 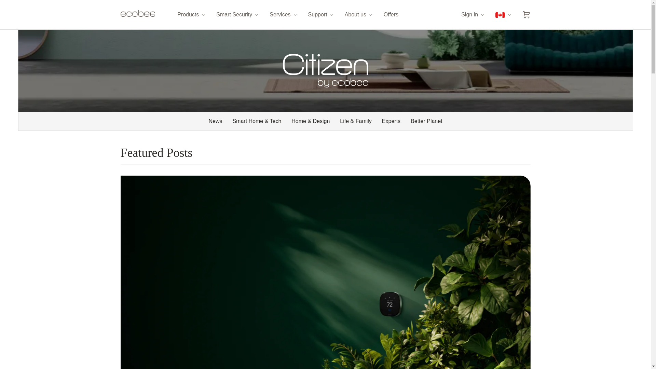 What do you see at coordinates (137, 15) in the screenshot?
I see `ecobee logo` at bounding box center [137, 15].